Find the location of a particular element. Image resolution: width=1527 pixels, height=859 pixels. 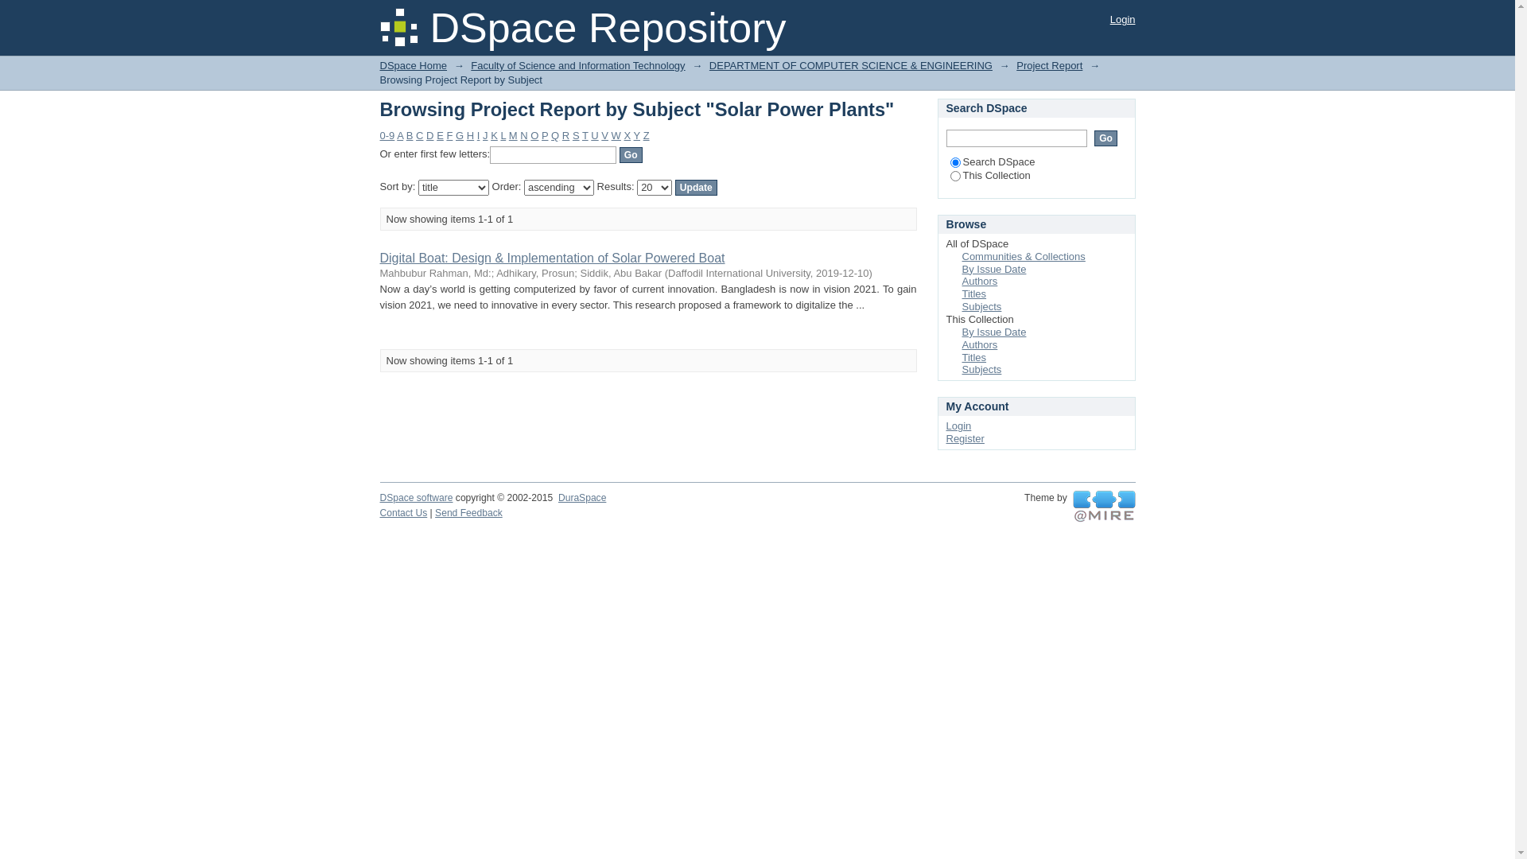

Faculty of Science and Information Technology is located at coordinates (577, 65).